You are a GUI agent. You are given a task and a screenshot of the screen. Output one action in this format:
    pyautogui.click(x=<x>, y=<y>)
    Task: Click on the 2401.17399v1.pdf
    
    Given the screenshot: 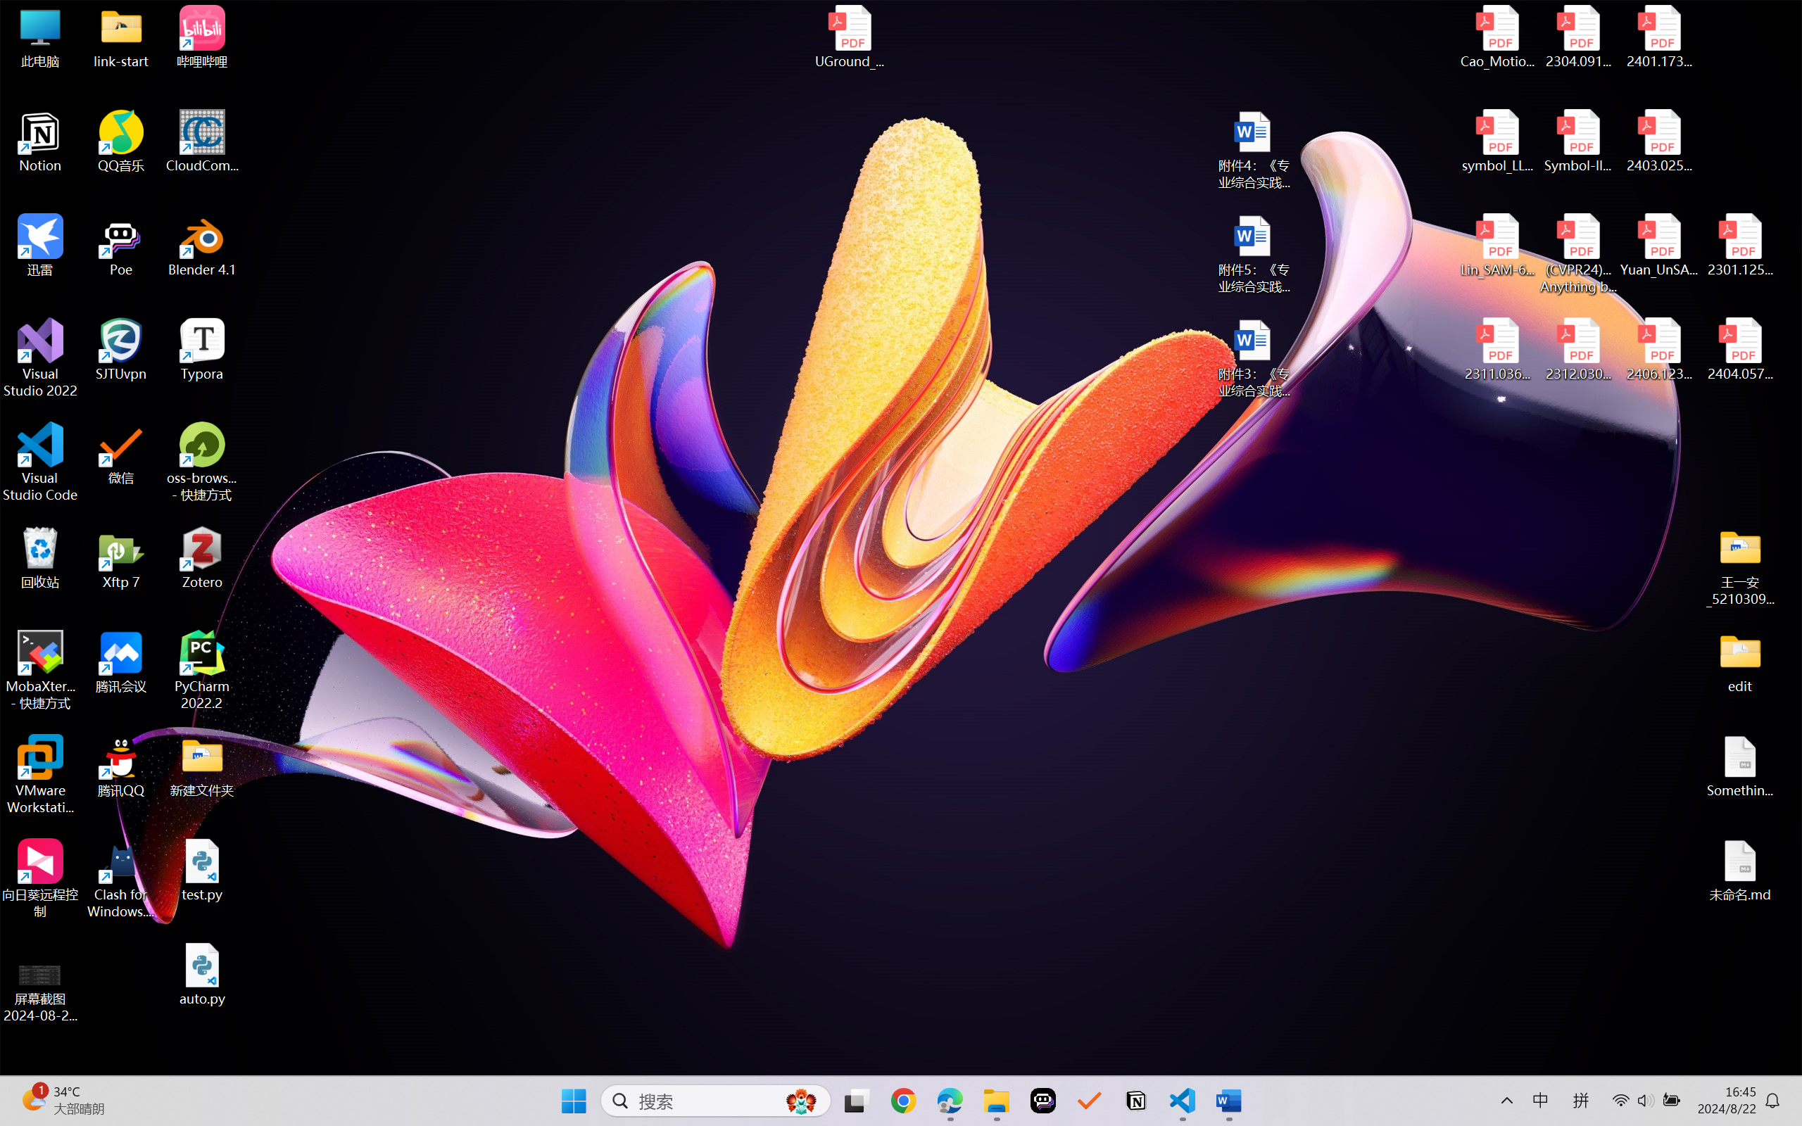 What is the action you would take?
    pyautogui.click(x=1658, y=37)
    